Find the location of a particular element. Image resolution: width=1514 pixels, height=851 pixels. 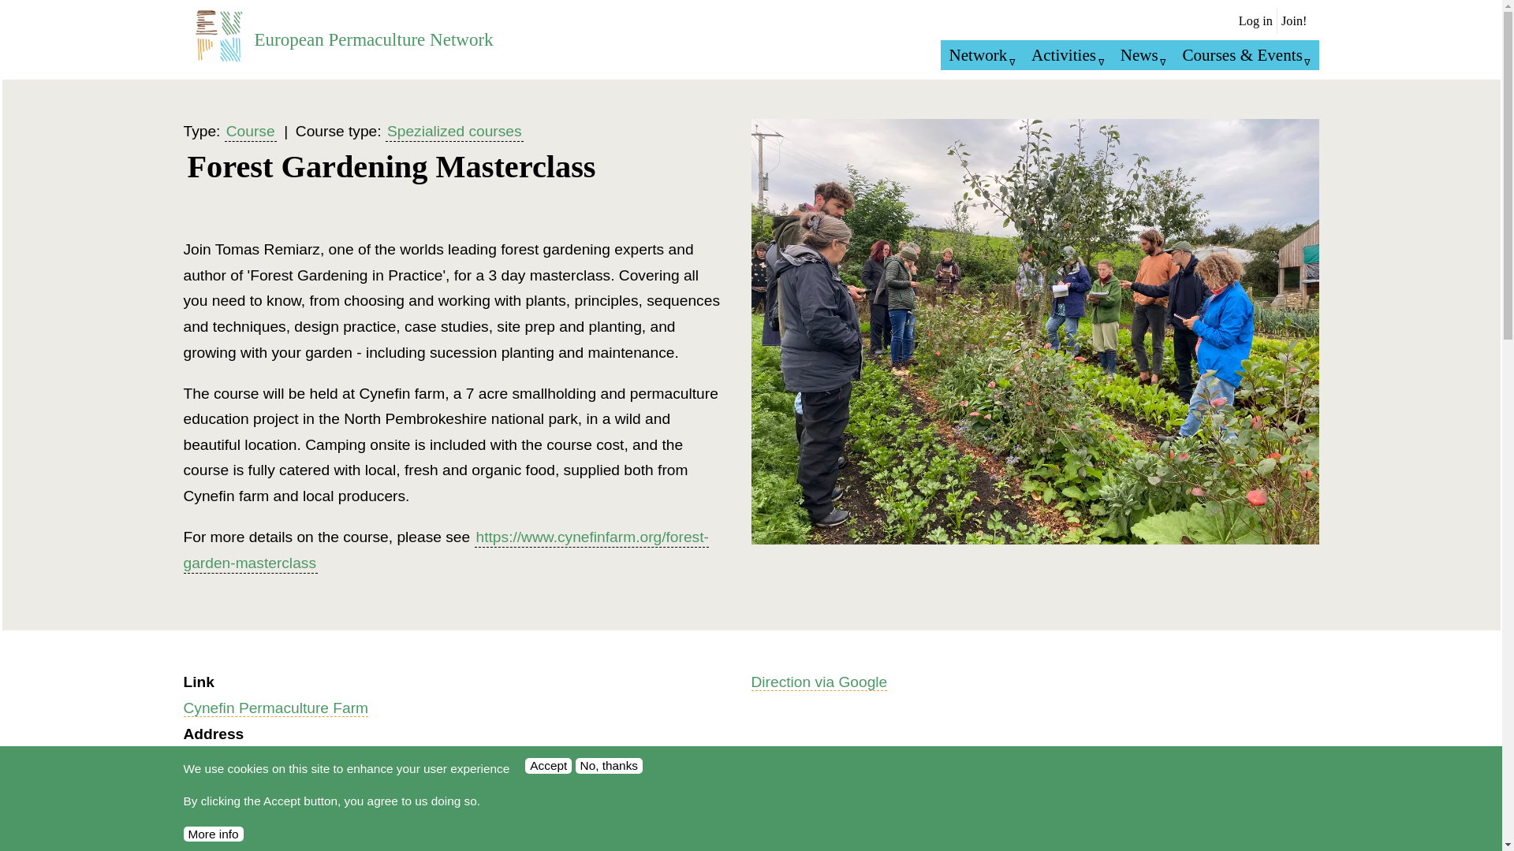

Activities is located at coordinates (1068, 54).